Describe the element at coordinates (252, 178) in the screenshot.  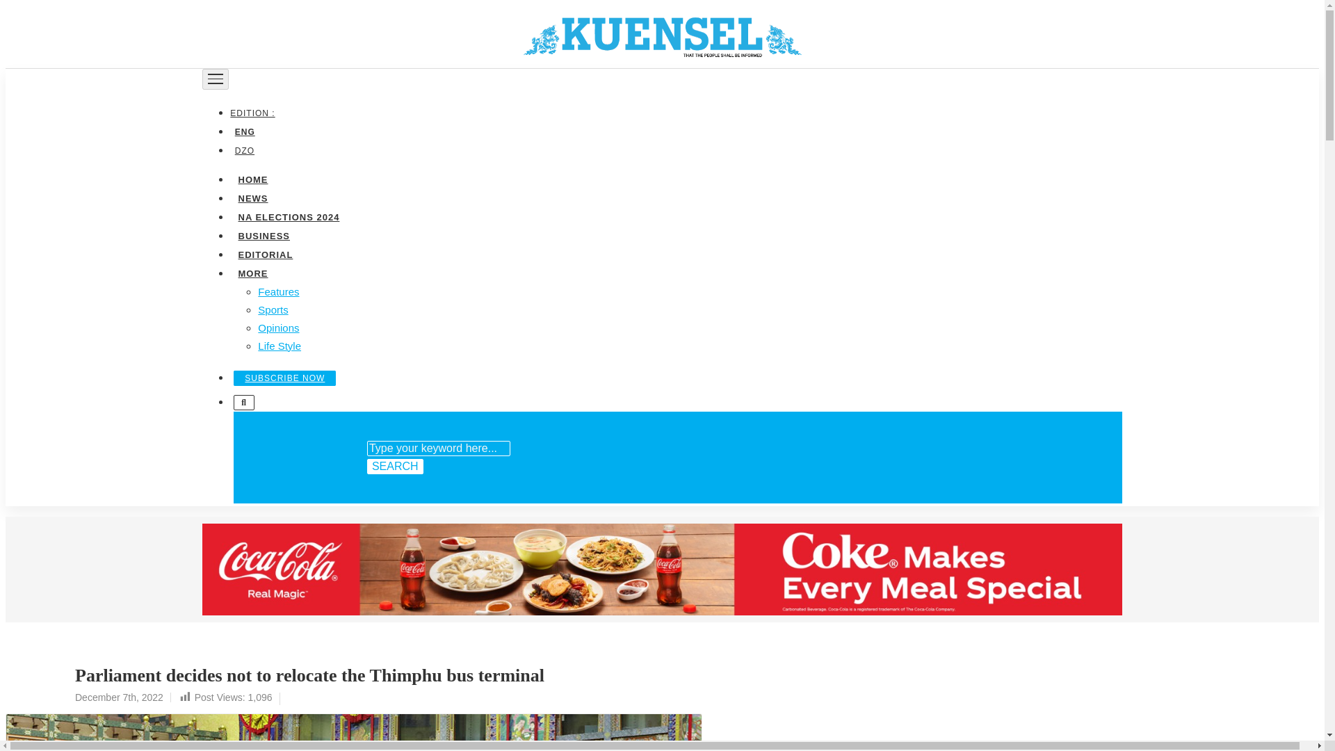
I see `HOME` at that location.